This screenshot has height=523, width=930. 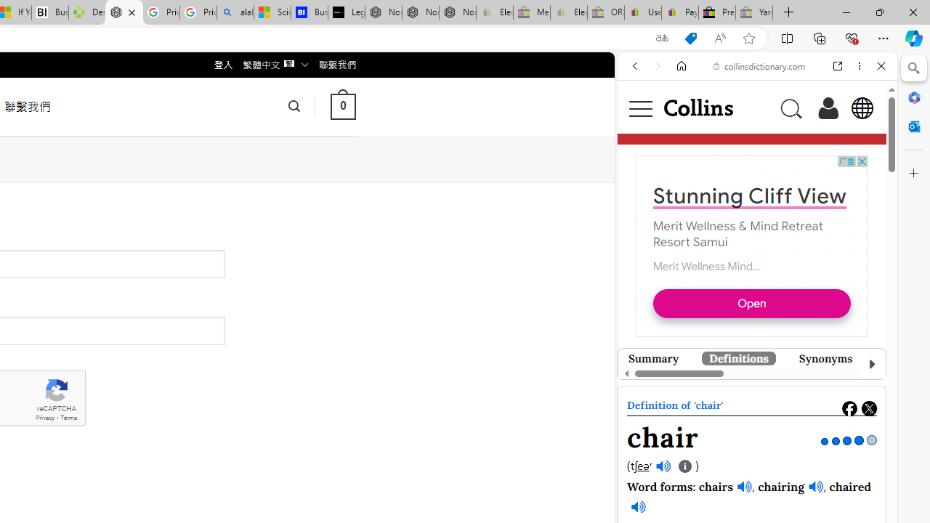 I want to click on professorship, so click(x=719, y=503).